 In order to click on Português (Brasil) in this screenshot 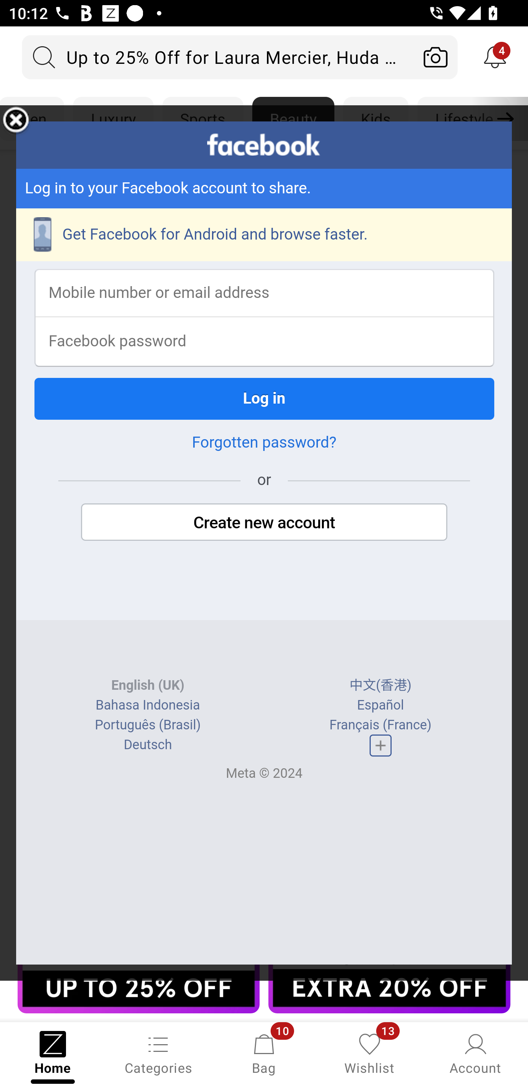, I will do `click(147, 725)`.